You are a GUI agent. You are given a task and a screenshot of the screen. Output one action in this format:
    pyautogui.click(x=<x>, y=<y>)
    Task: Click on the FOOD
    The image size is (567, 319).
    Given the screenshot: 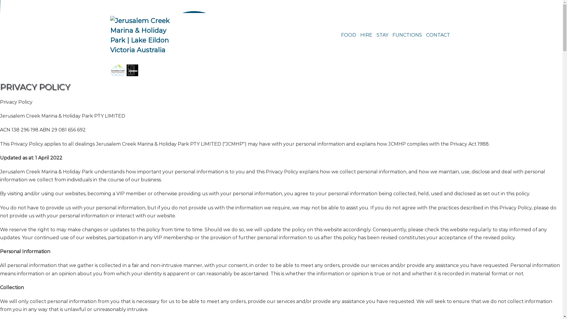 What is the action you would take?
    pyautogui.click(x=349, y=35)
    